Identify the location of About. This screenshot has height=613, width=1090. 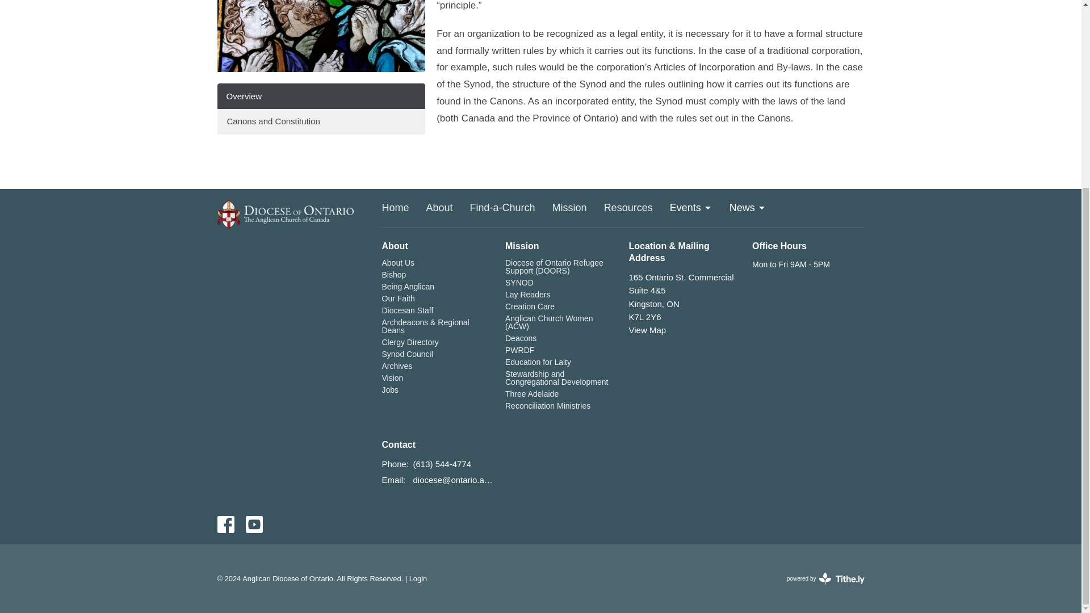
(439, 208).